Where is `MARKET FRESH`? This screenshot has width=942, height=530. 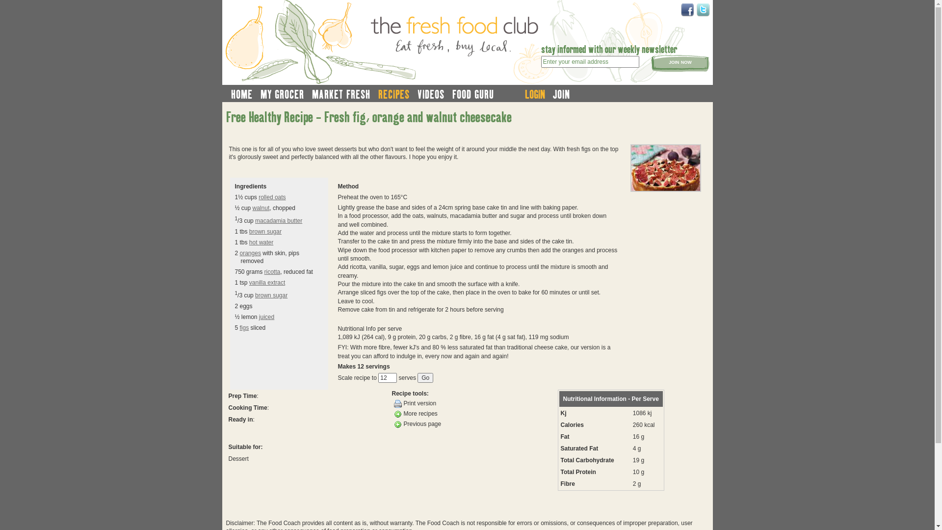 MARKET FRESH is located at coordinates (341, 94).